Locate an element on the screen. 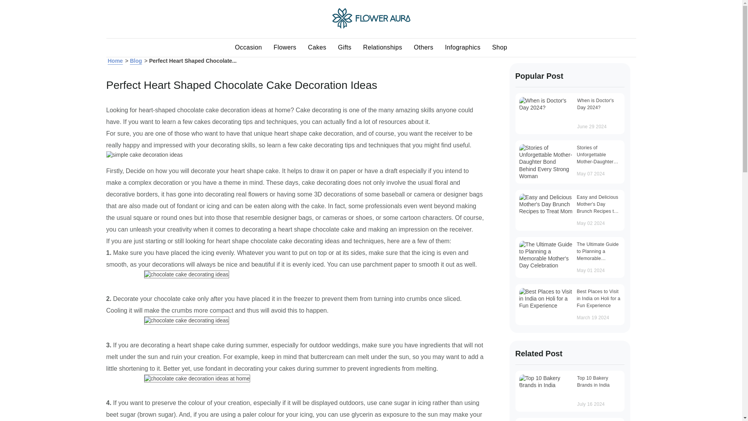 The width and height of the screenshot is (748, 421). Flowers is located at coordinates (285, 48).